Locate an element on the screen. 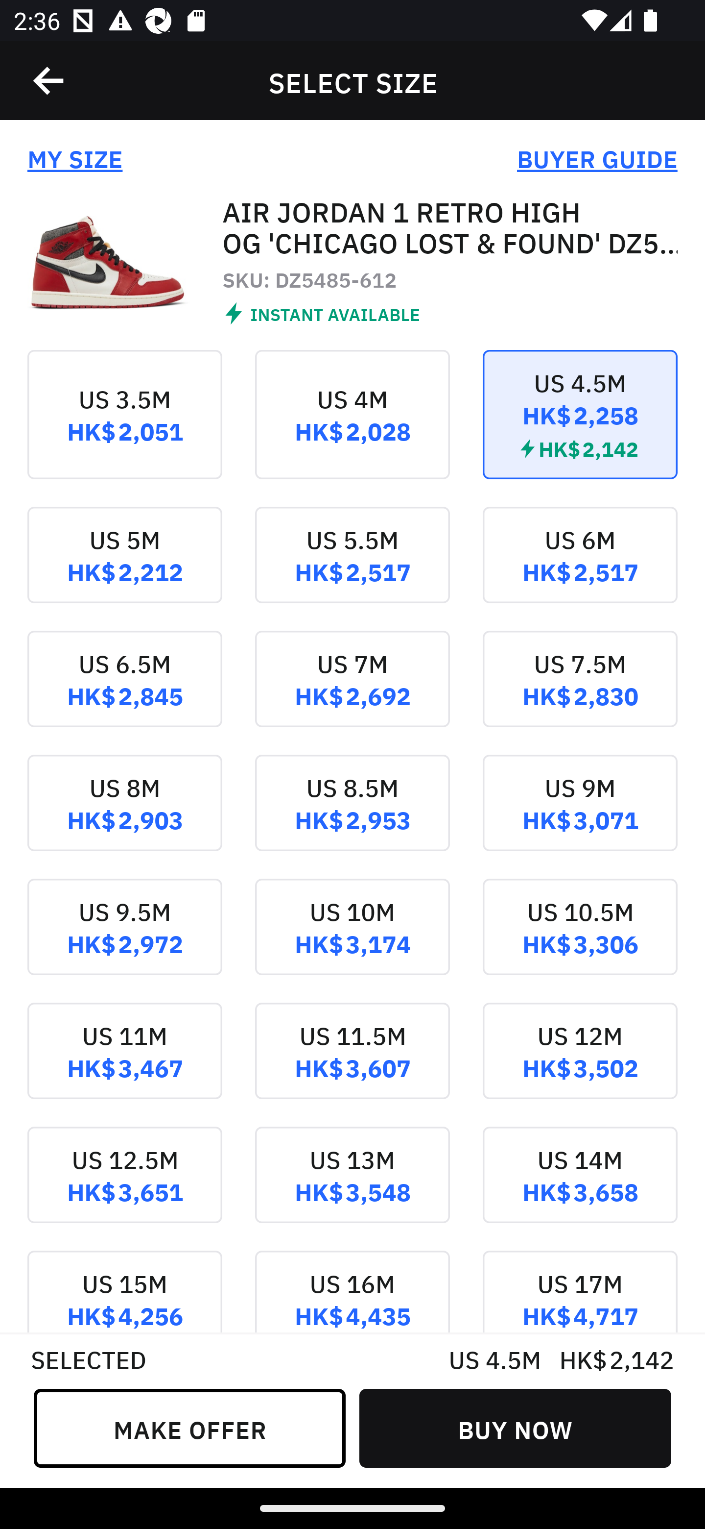  US 13M HK$ 3,548 is located at coordinates (352, 1189).